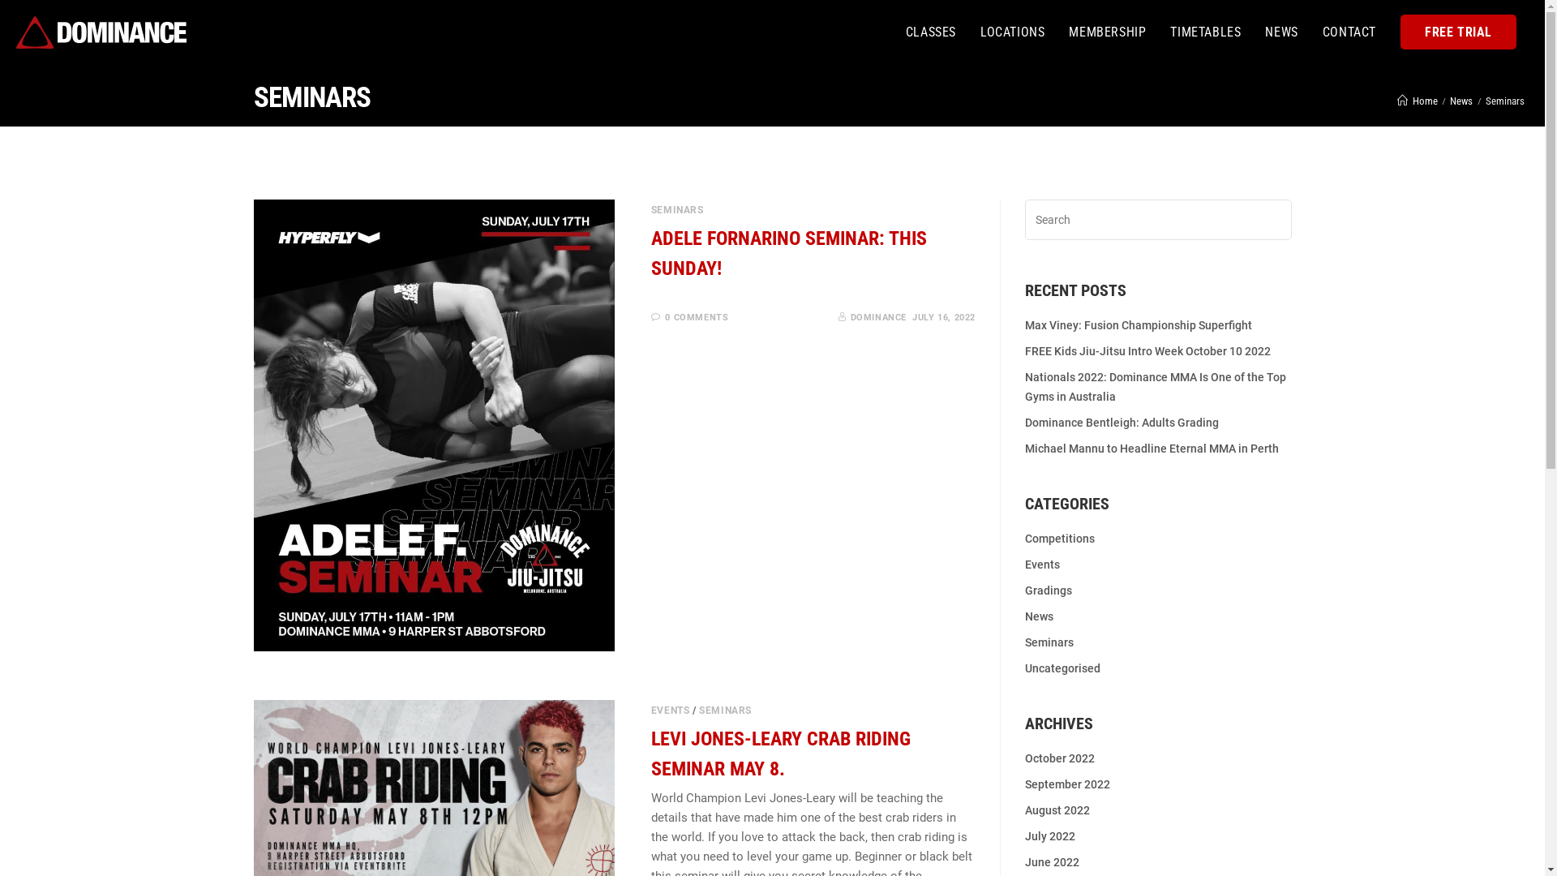 The width and height of the screenshot is (1557, 876). I want to click on CLASSES, so click(931, 32).